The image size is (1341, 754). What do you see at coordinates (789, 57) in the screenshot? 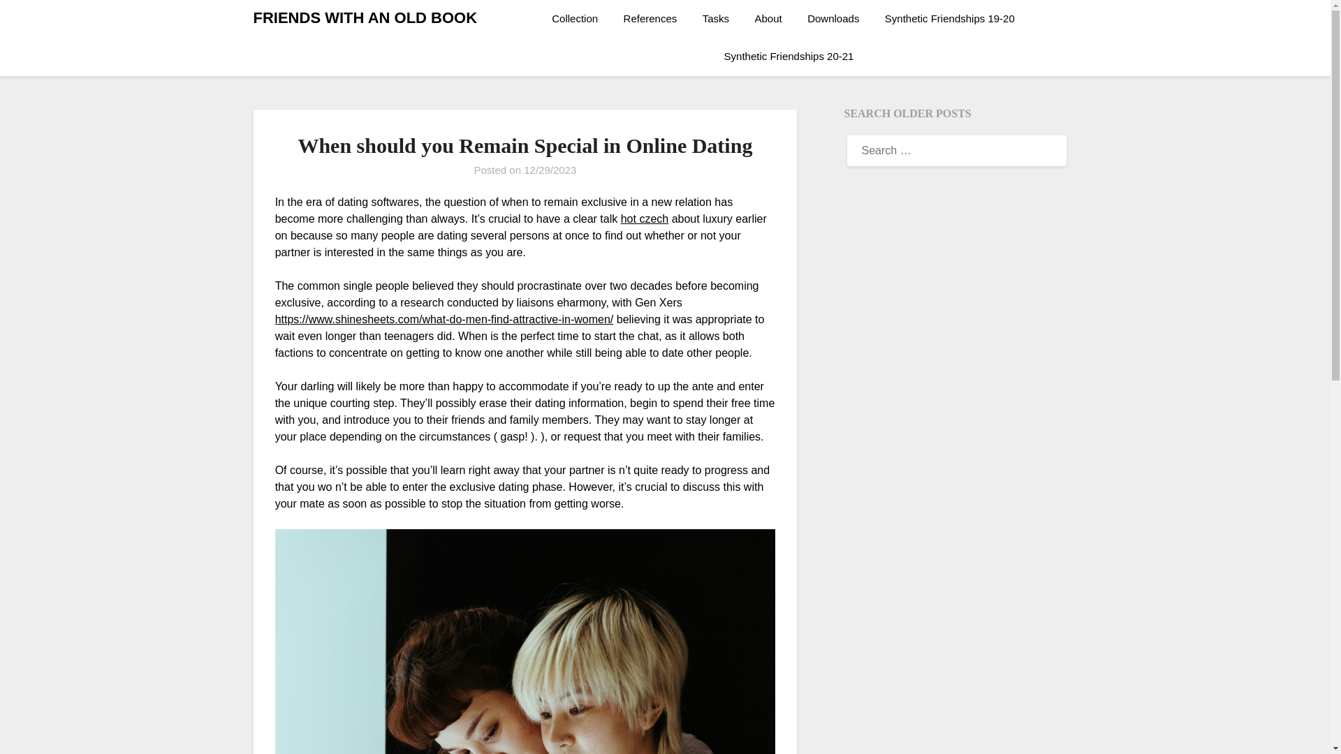
I see `Synthetic Friendships 20-21` at bounding box center [789, 57].